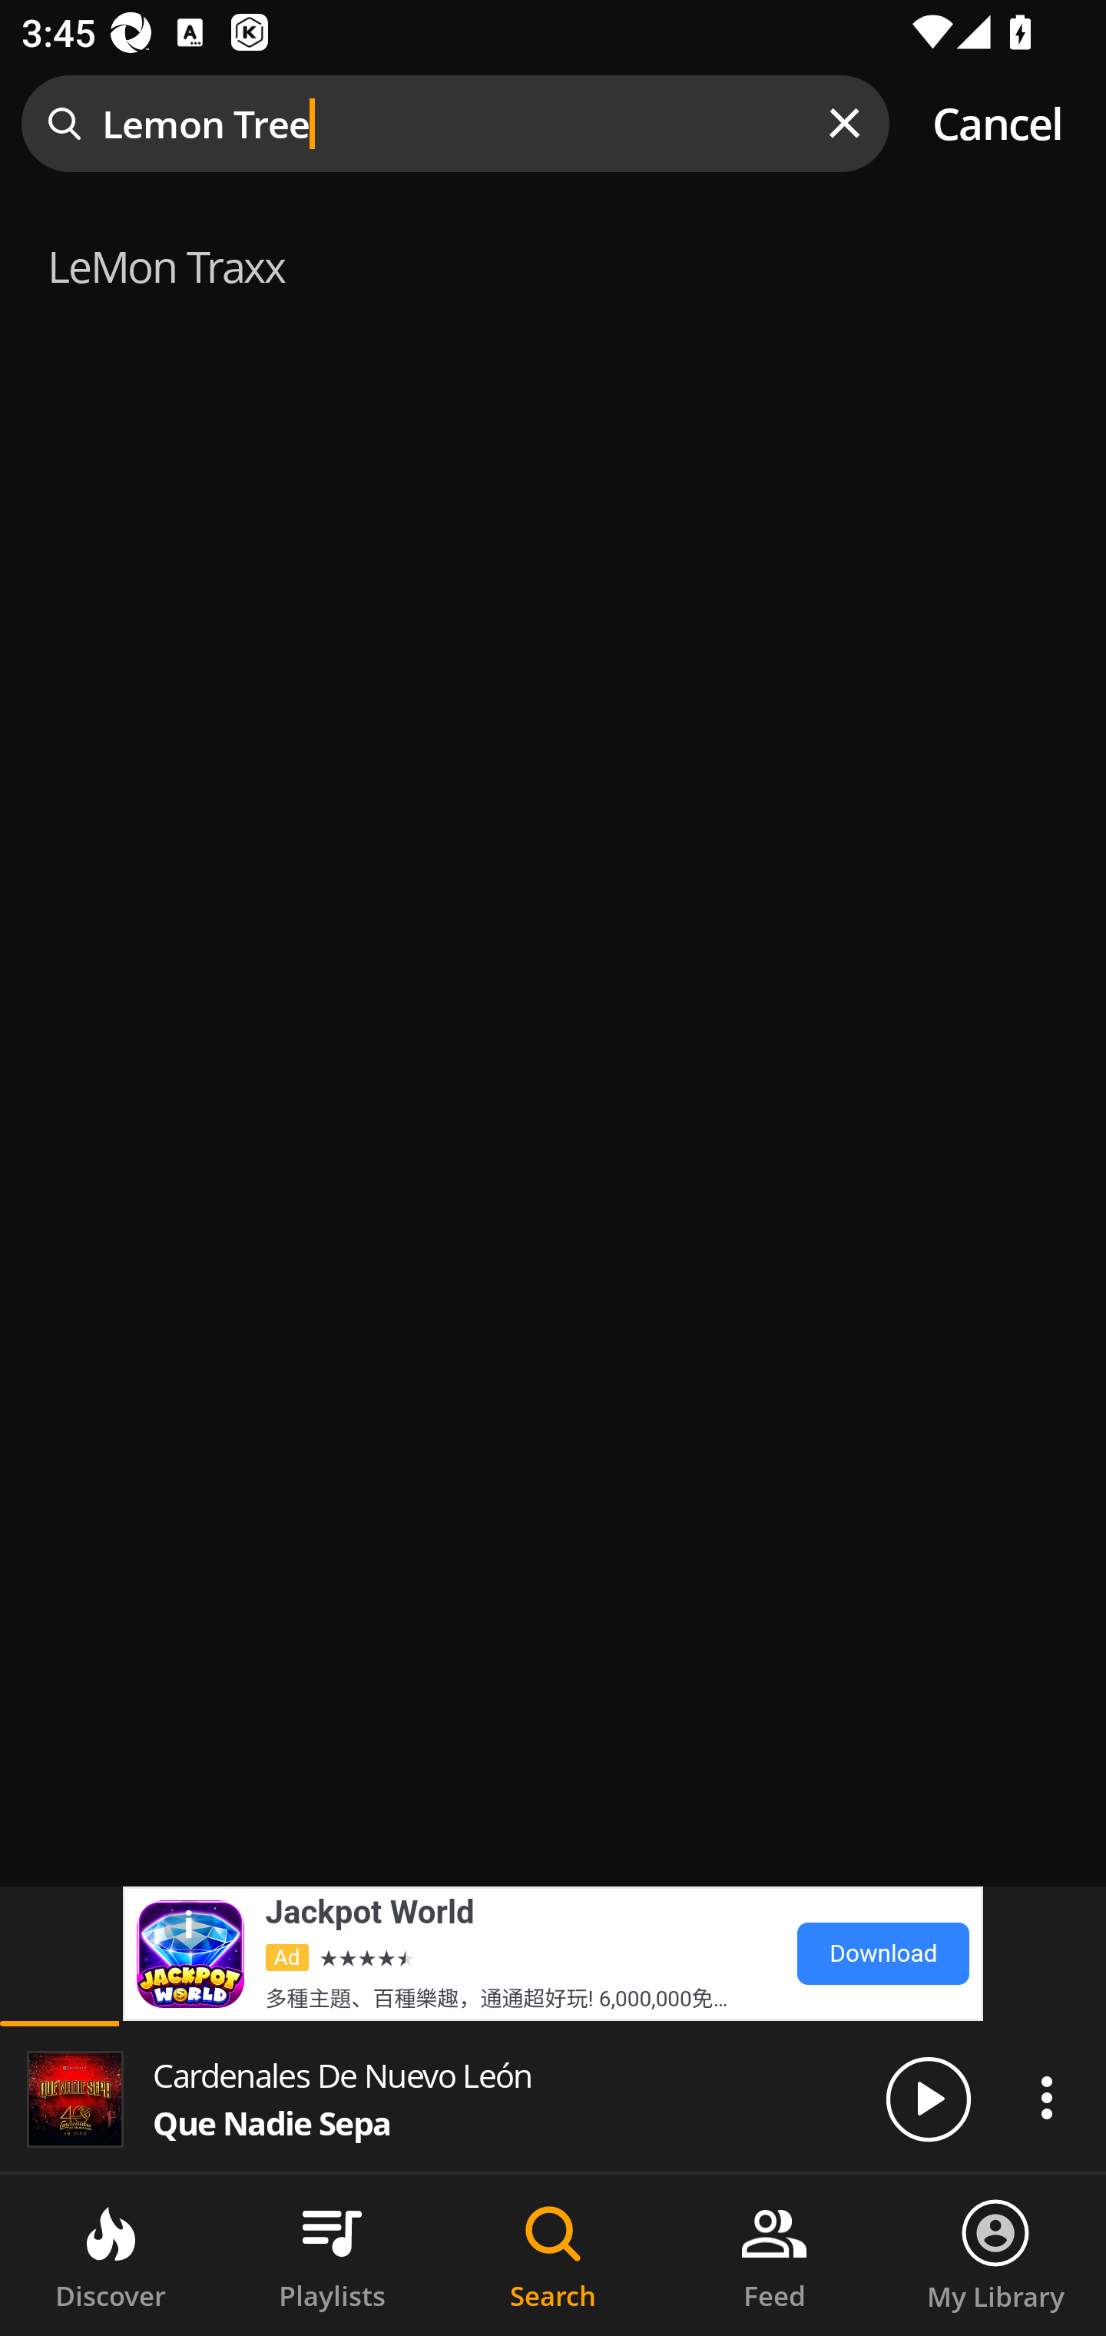 This screenshot has height=2336, width=1106. Describe the element at coordinates (111, 2255) in the screenshot. I see `Discover` at that location.